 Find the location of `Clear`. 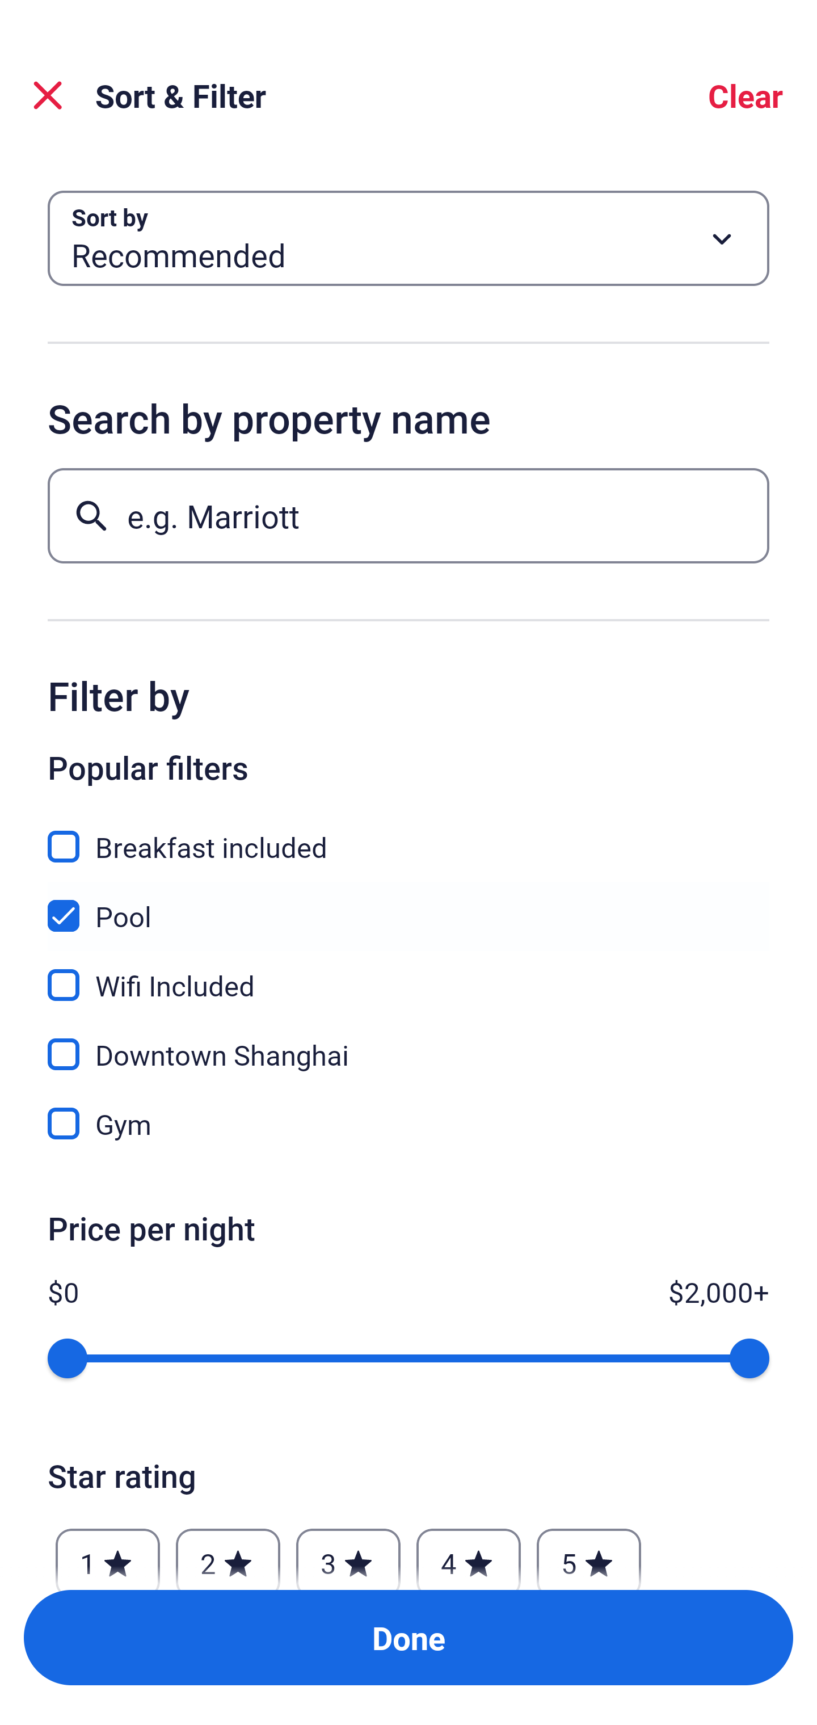

Clear is located at coordinates (746, 95).